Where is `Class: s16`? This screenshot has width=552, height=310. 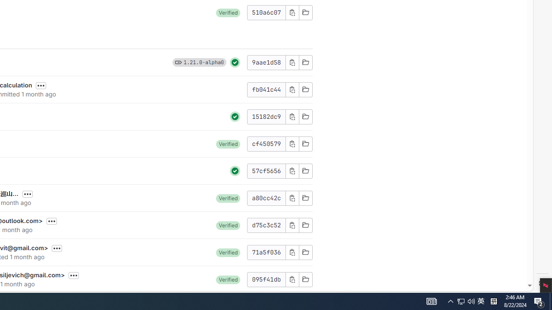
Class: s16 is located at coordinates (305, 279).